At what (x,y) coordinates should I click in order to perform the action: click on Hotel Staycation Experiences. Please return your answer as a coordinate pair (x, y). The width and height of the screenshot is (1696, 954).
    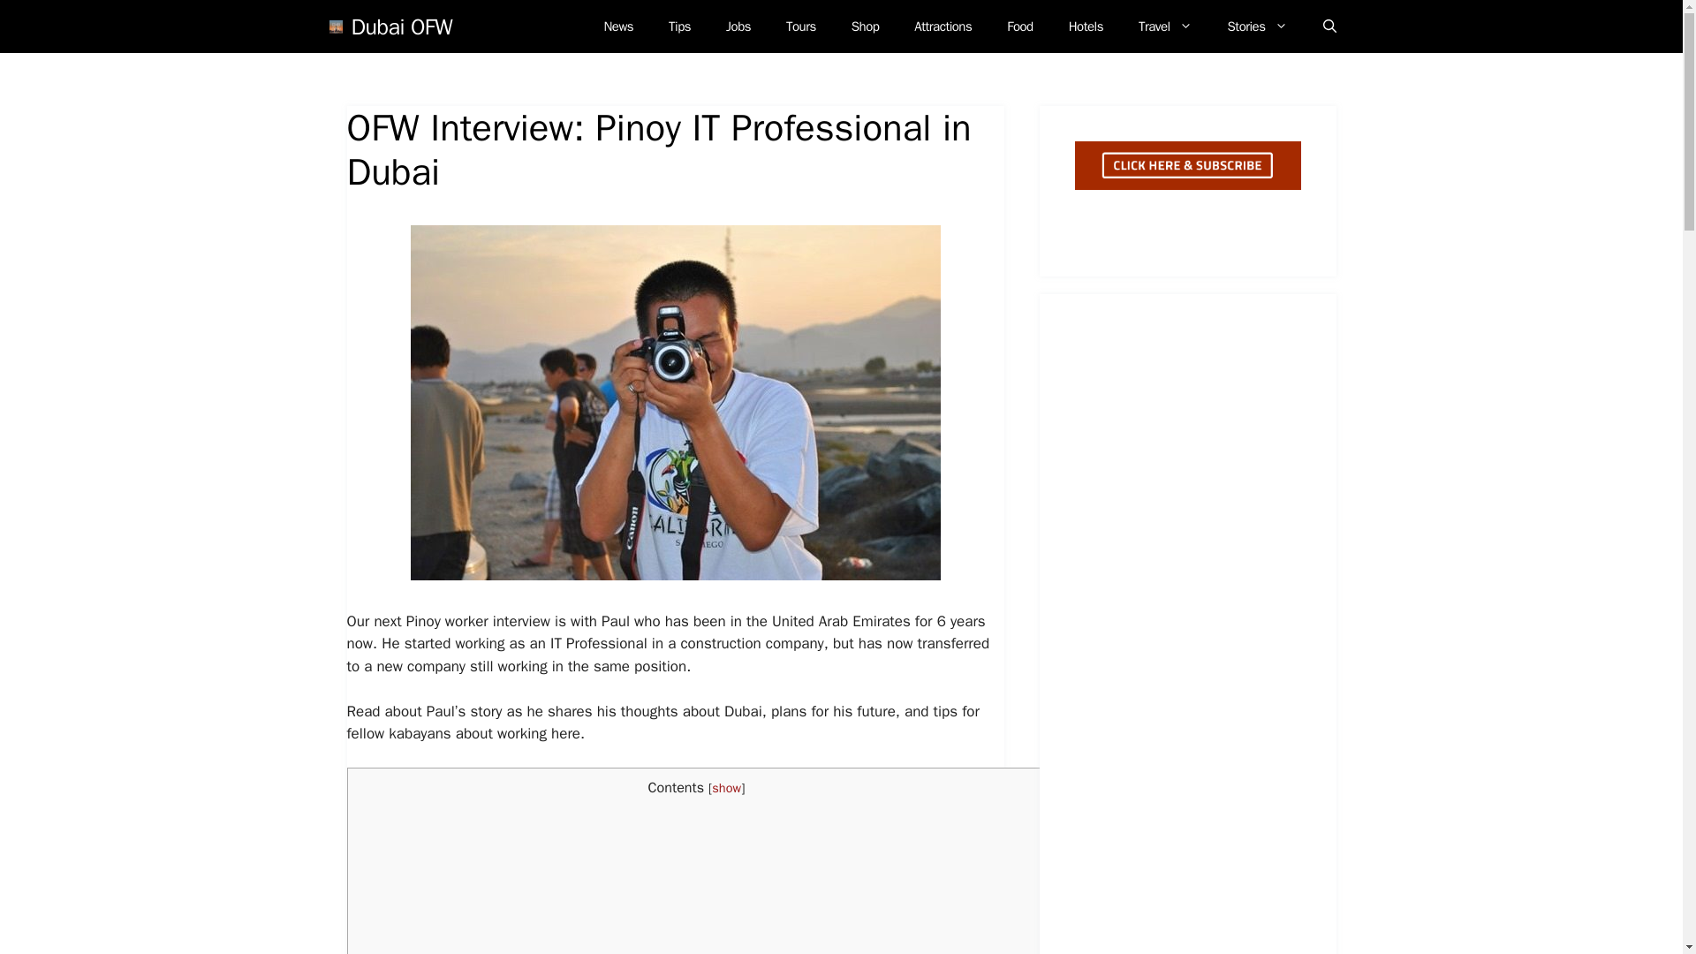
    Looking at the image, I should click on (1086, 26).